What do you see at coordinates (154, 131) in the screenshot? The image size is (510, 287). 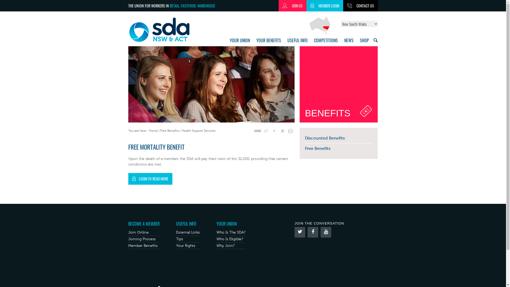 I see `Home` at bounding box center [154, 131].